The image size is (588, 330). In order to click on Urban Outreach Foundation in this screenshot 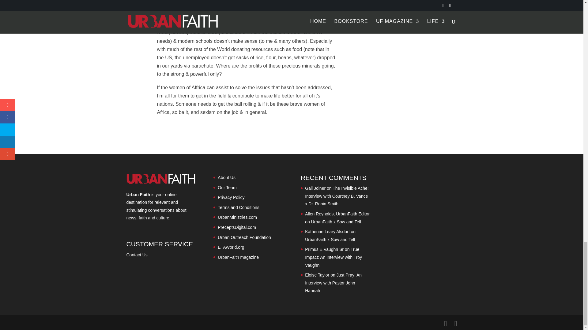, I will do `click(244, 237)`.